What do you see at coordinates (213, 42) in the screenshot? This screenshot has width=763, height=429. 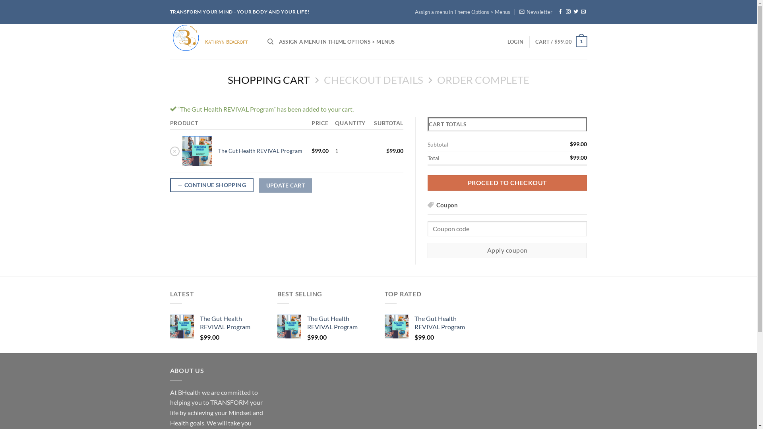 I see `BHealth Courses - BHealth Courses` at bounding box center [213, 42].